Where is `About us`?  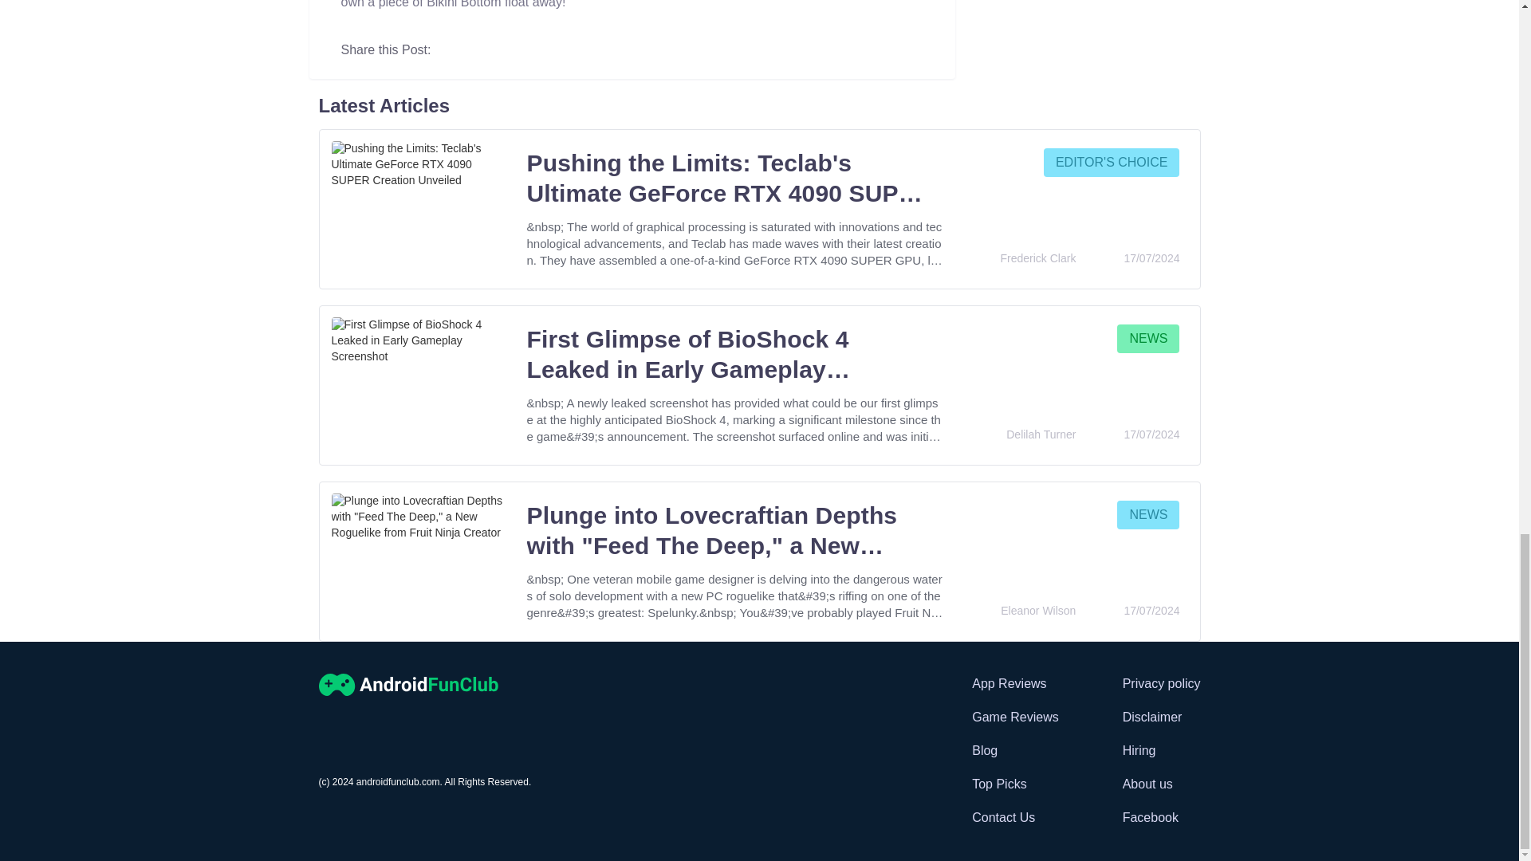 About us is located at coordinates (1161, 784).